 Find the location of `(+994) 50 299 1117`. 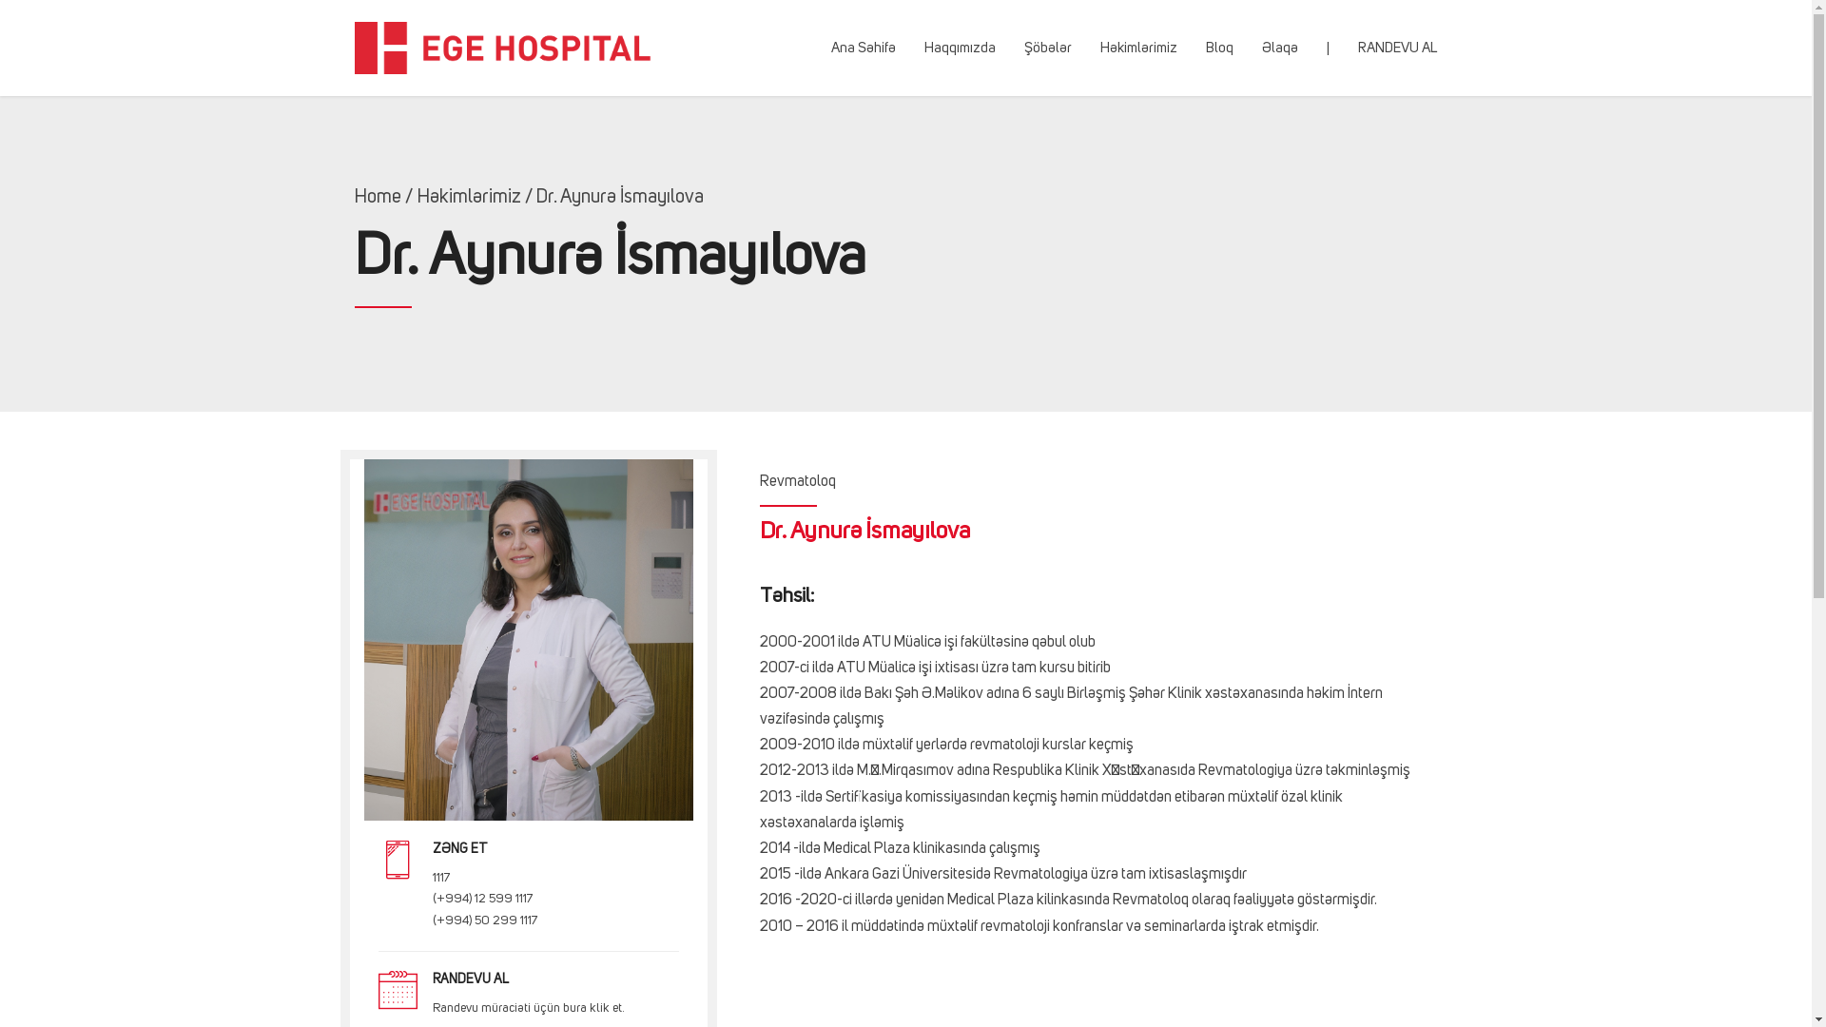

(+994) 50 299 1117 is located at coordinates (485, 920).